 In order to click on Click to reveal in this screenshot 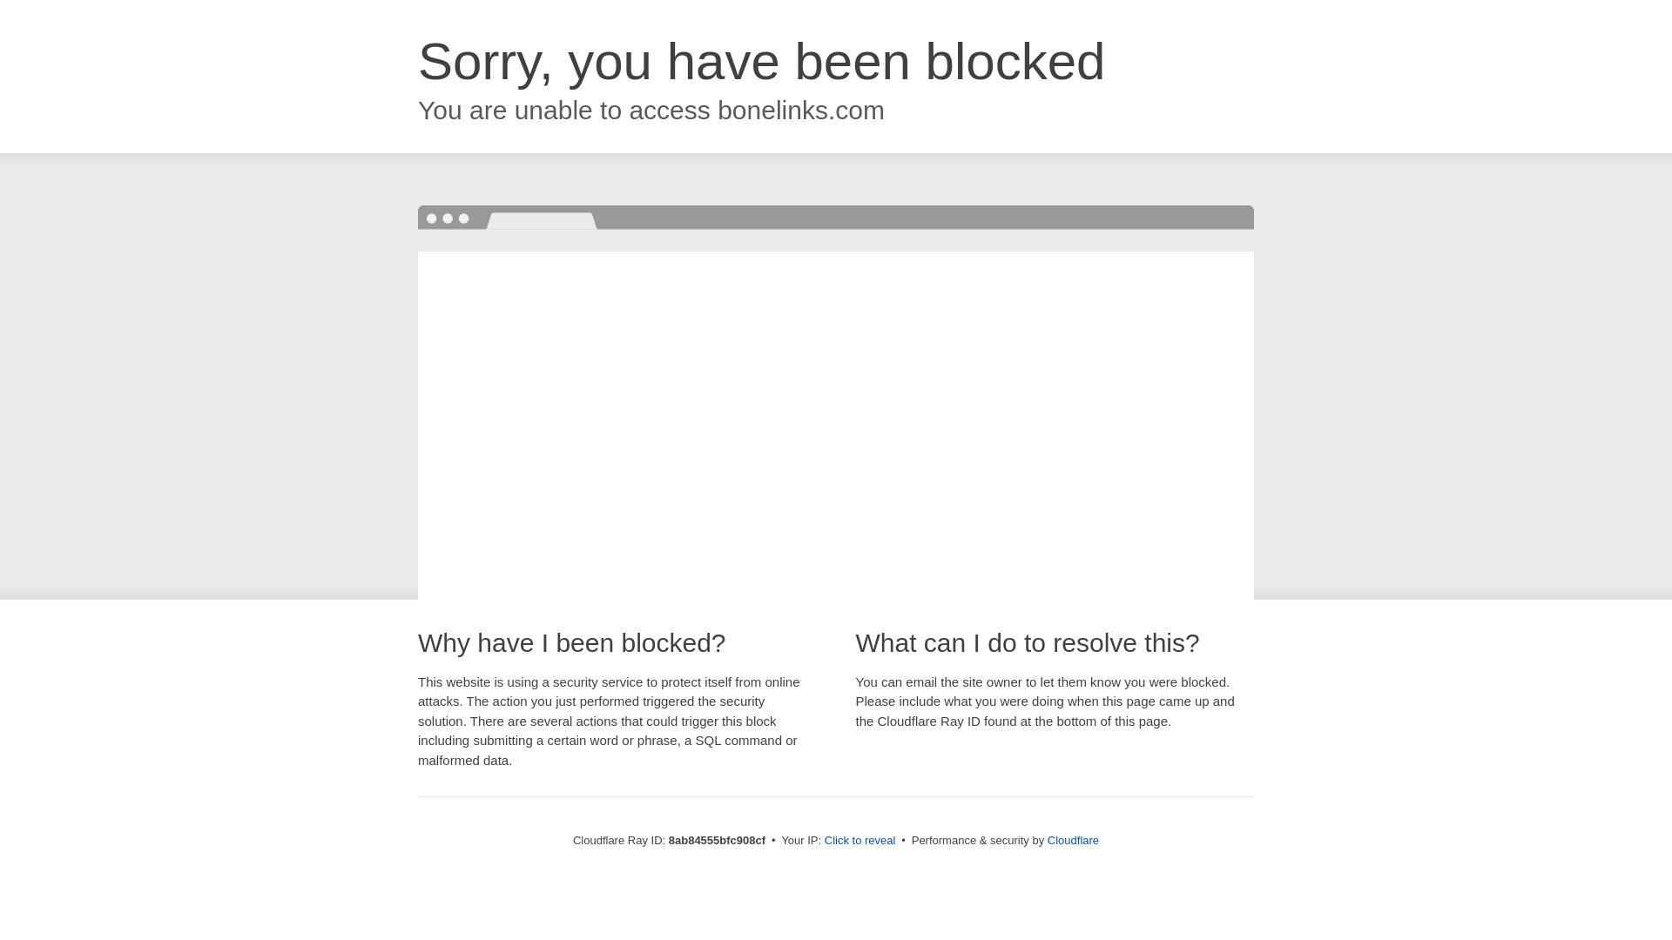, I will do `click(860, 841)`.